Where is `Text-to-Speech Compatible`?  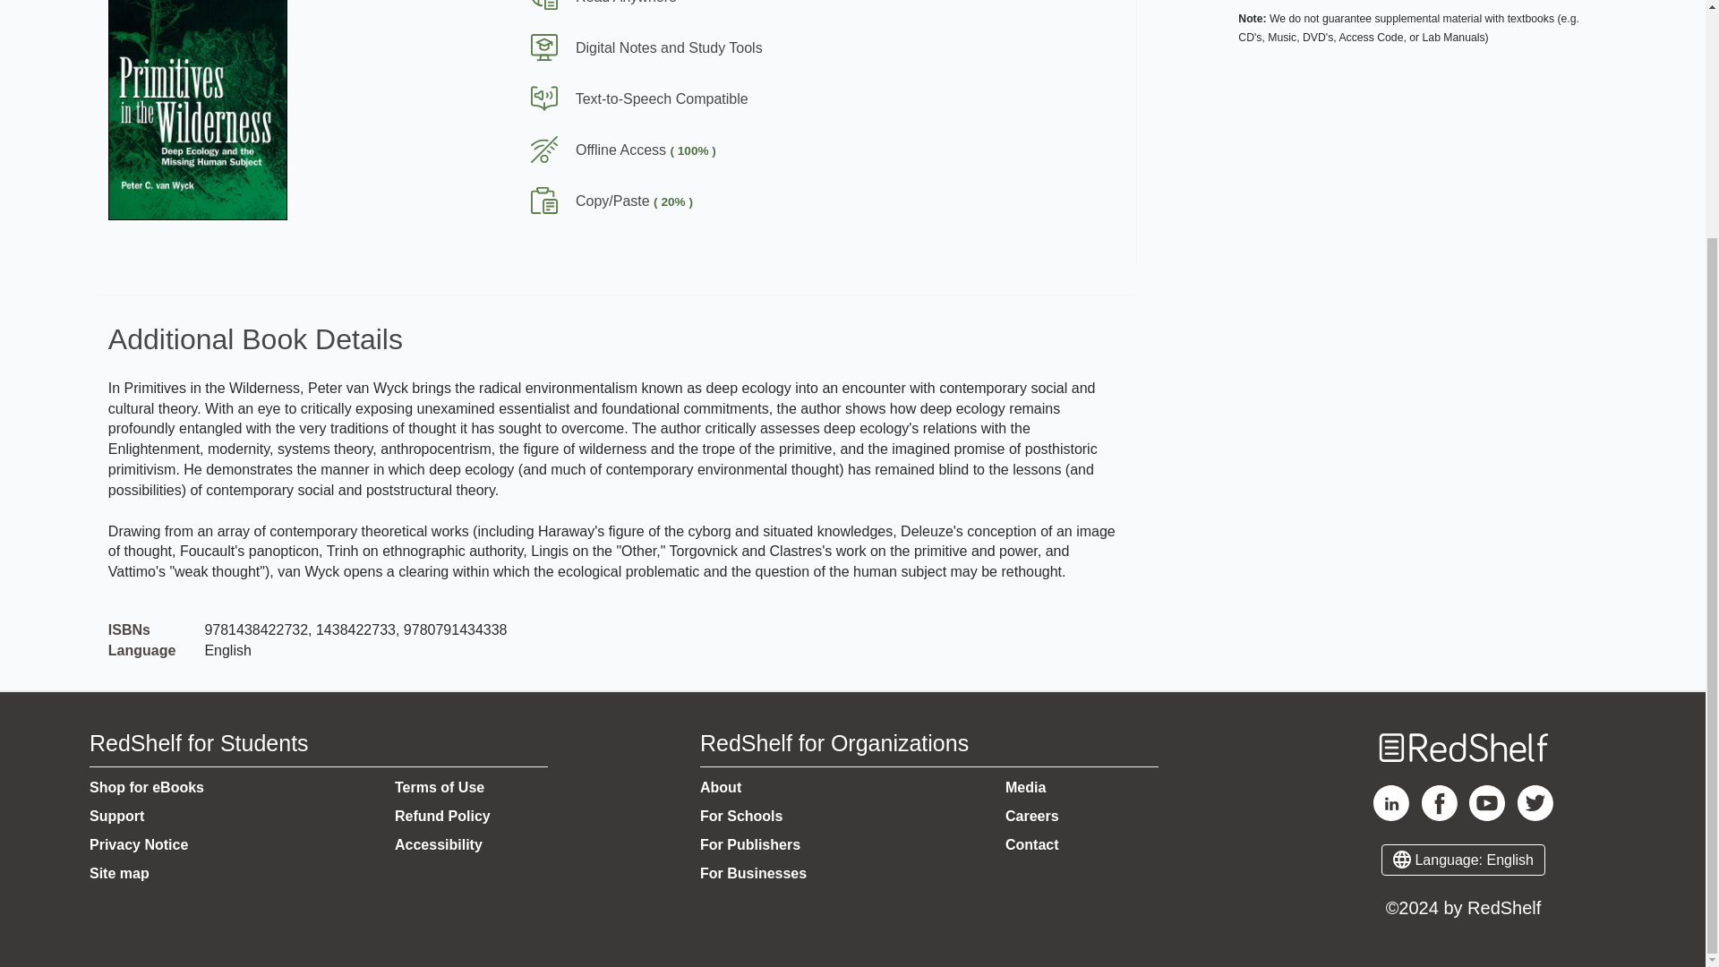
Text-to-Speech Compatible is located at coordinates (632, 98).